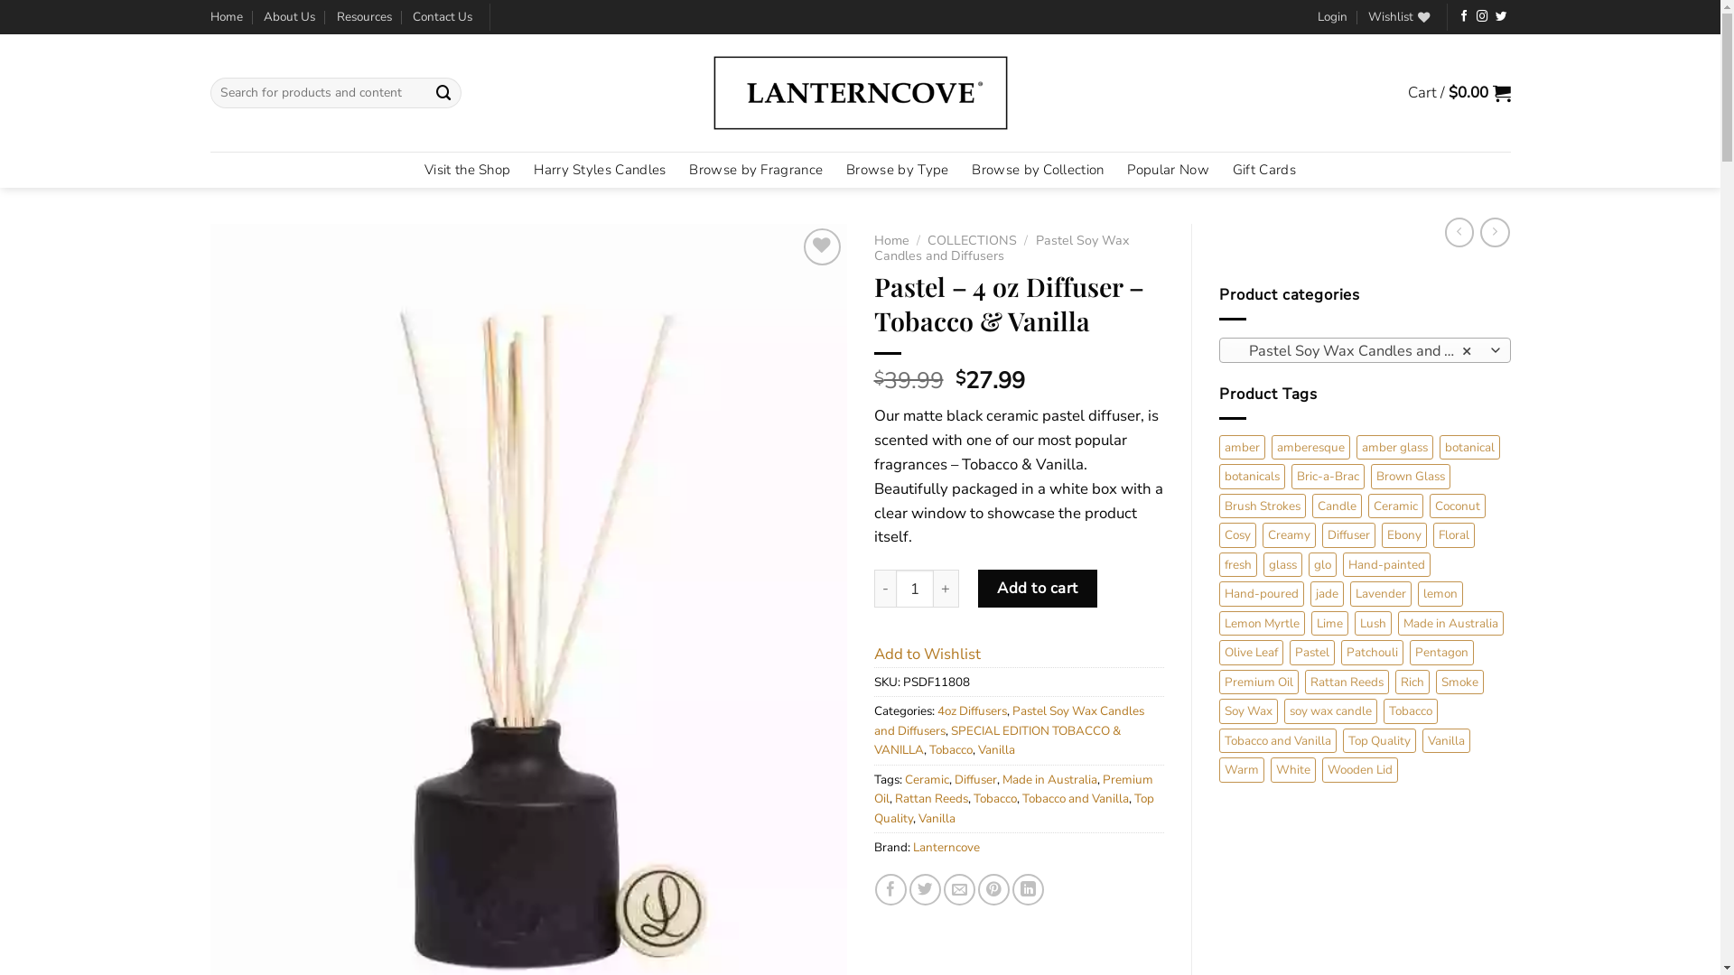 The height and width of the screenshot is (975, 1734). Describe the element at coordinates (950, 749) in the screenshot. I see `Tobacco` at that location.